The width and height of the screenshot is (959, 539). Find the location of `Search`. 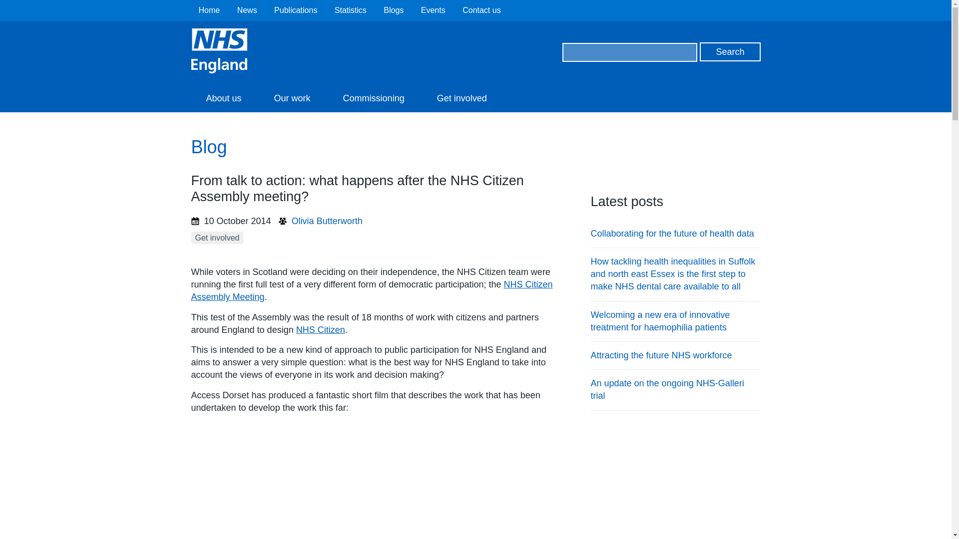

Search is located at coordinates (730, 52).